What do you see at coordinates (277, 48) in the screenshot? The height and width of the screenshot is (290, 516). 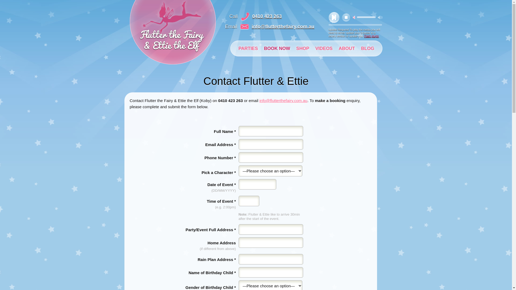 I see `BOOK NOW` at bounding box center [277, 48].